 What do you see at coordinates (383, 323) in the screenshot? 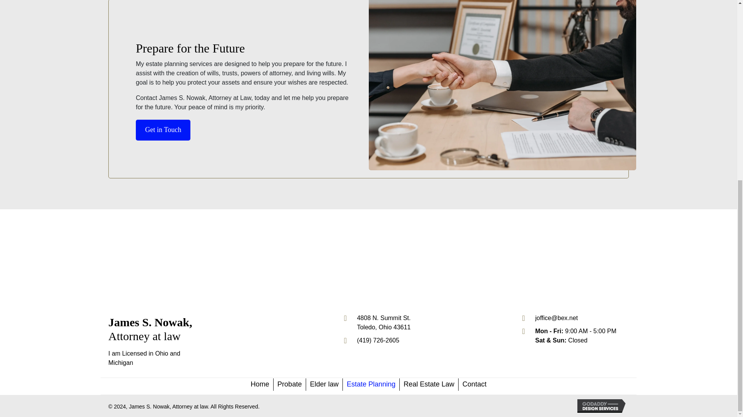
I see `Probate` at bounding box center [383, 323].